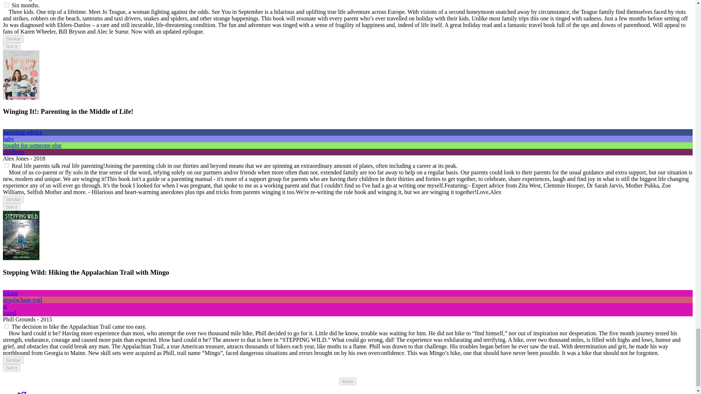 This screenshot has height=394, width=701. Describe the element at coordinates (7, 166) in the screenshot. I see `on` at that location.